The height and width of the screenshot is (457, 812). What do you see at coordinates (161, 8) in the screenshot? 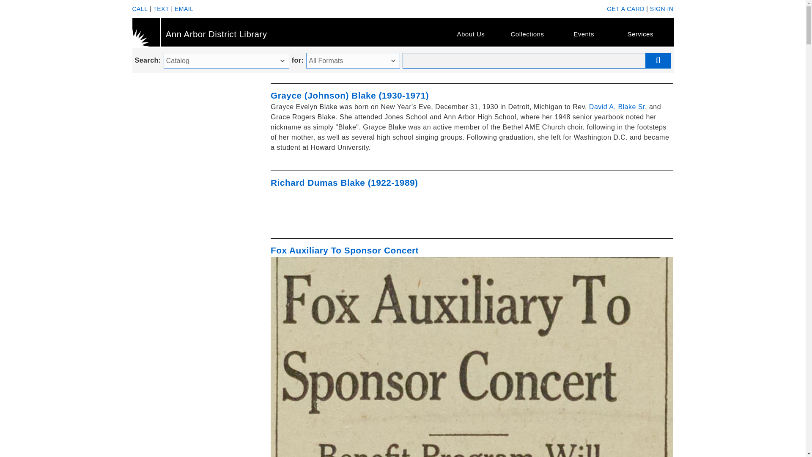
I see `TEXT` at bounding box center [161, 8].